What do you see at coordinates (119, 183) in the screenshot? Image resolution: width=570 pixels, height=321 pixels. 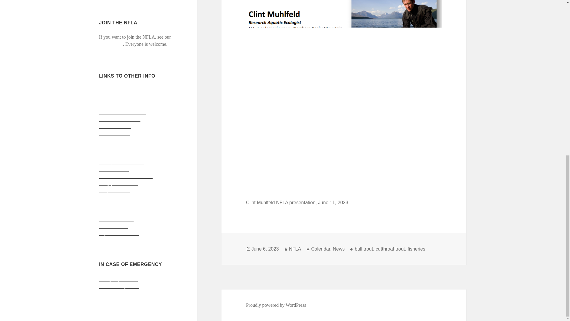 I see `Hungry Horse News` at bounding box center [119, 183].